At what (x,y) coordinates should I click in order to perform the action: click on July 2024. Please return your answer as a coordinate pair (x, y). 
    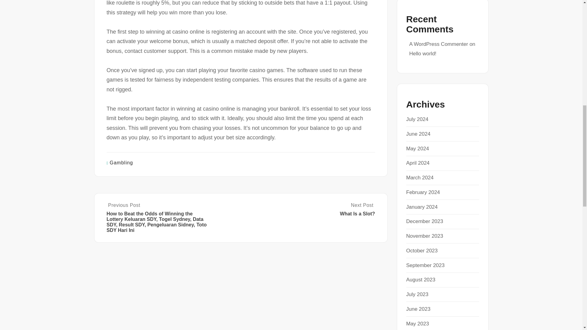
    Looking at the image, I should click on (417, 119).